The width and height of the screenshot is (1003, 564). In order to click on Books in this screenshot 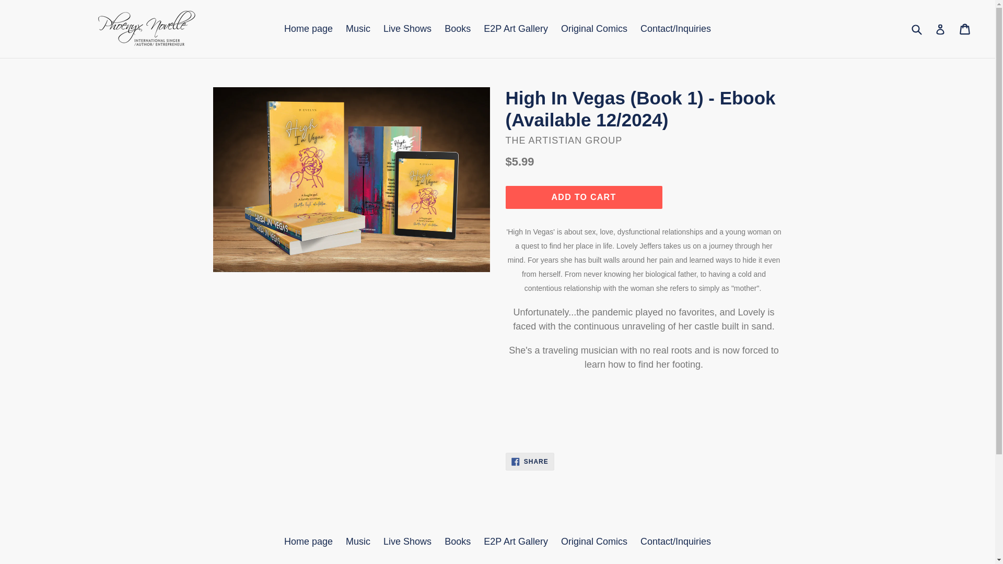, I will do `click(457, 541)`.